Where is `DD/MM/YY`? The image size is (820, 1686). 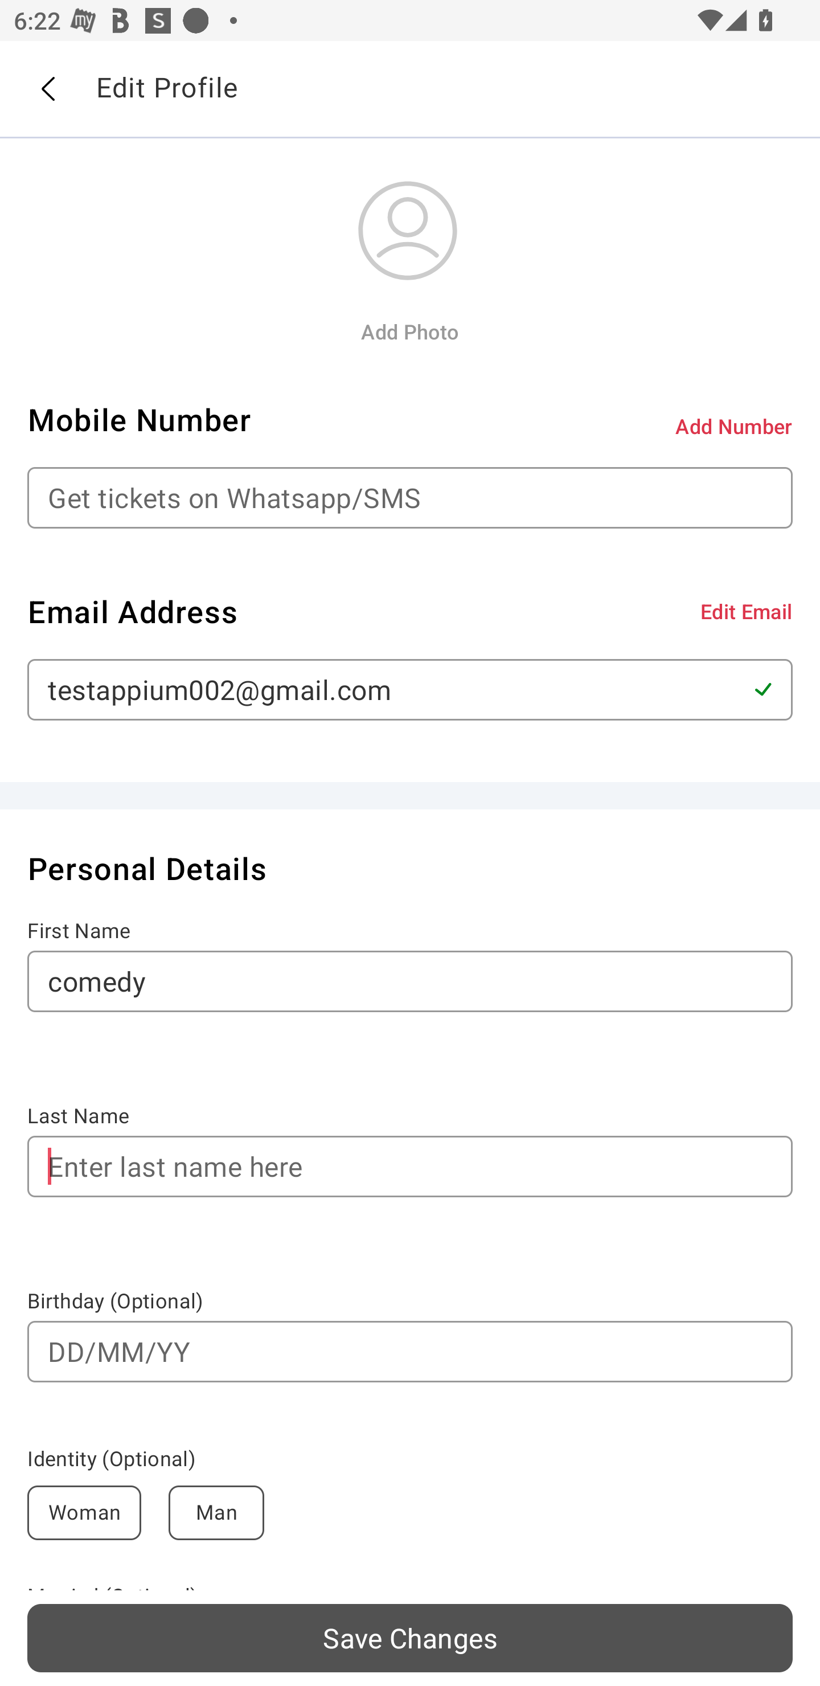
DD/MM/YY is located at coordinates (410, 1351).